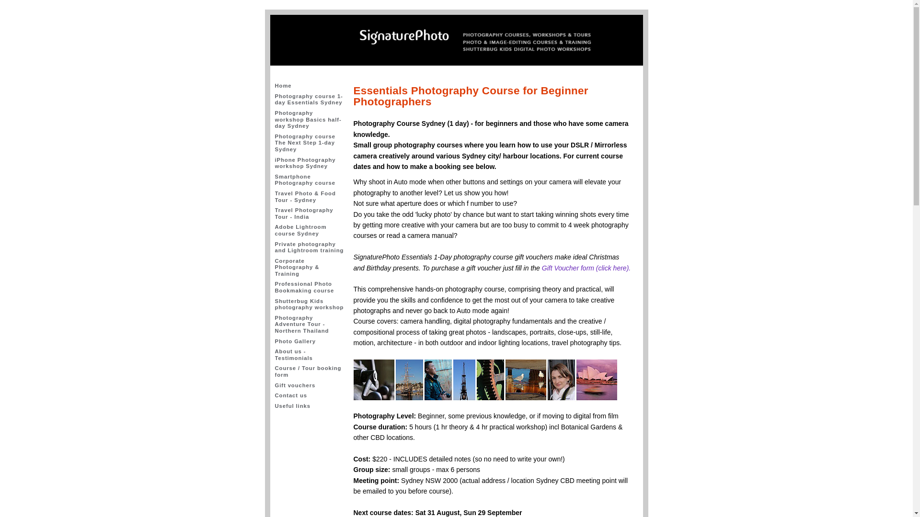  What do you see at coordinates (310, 230) in the screenshot?
I see `Adobe Lightroom course Sydney` at bounding box center [310, 230].